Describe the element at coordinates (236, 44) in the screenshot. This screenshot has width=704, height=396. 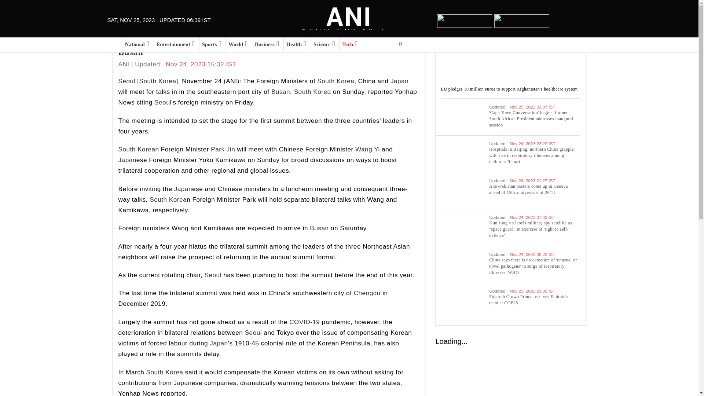
I see `World` at that location.